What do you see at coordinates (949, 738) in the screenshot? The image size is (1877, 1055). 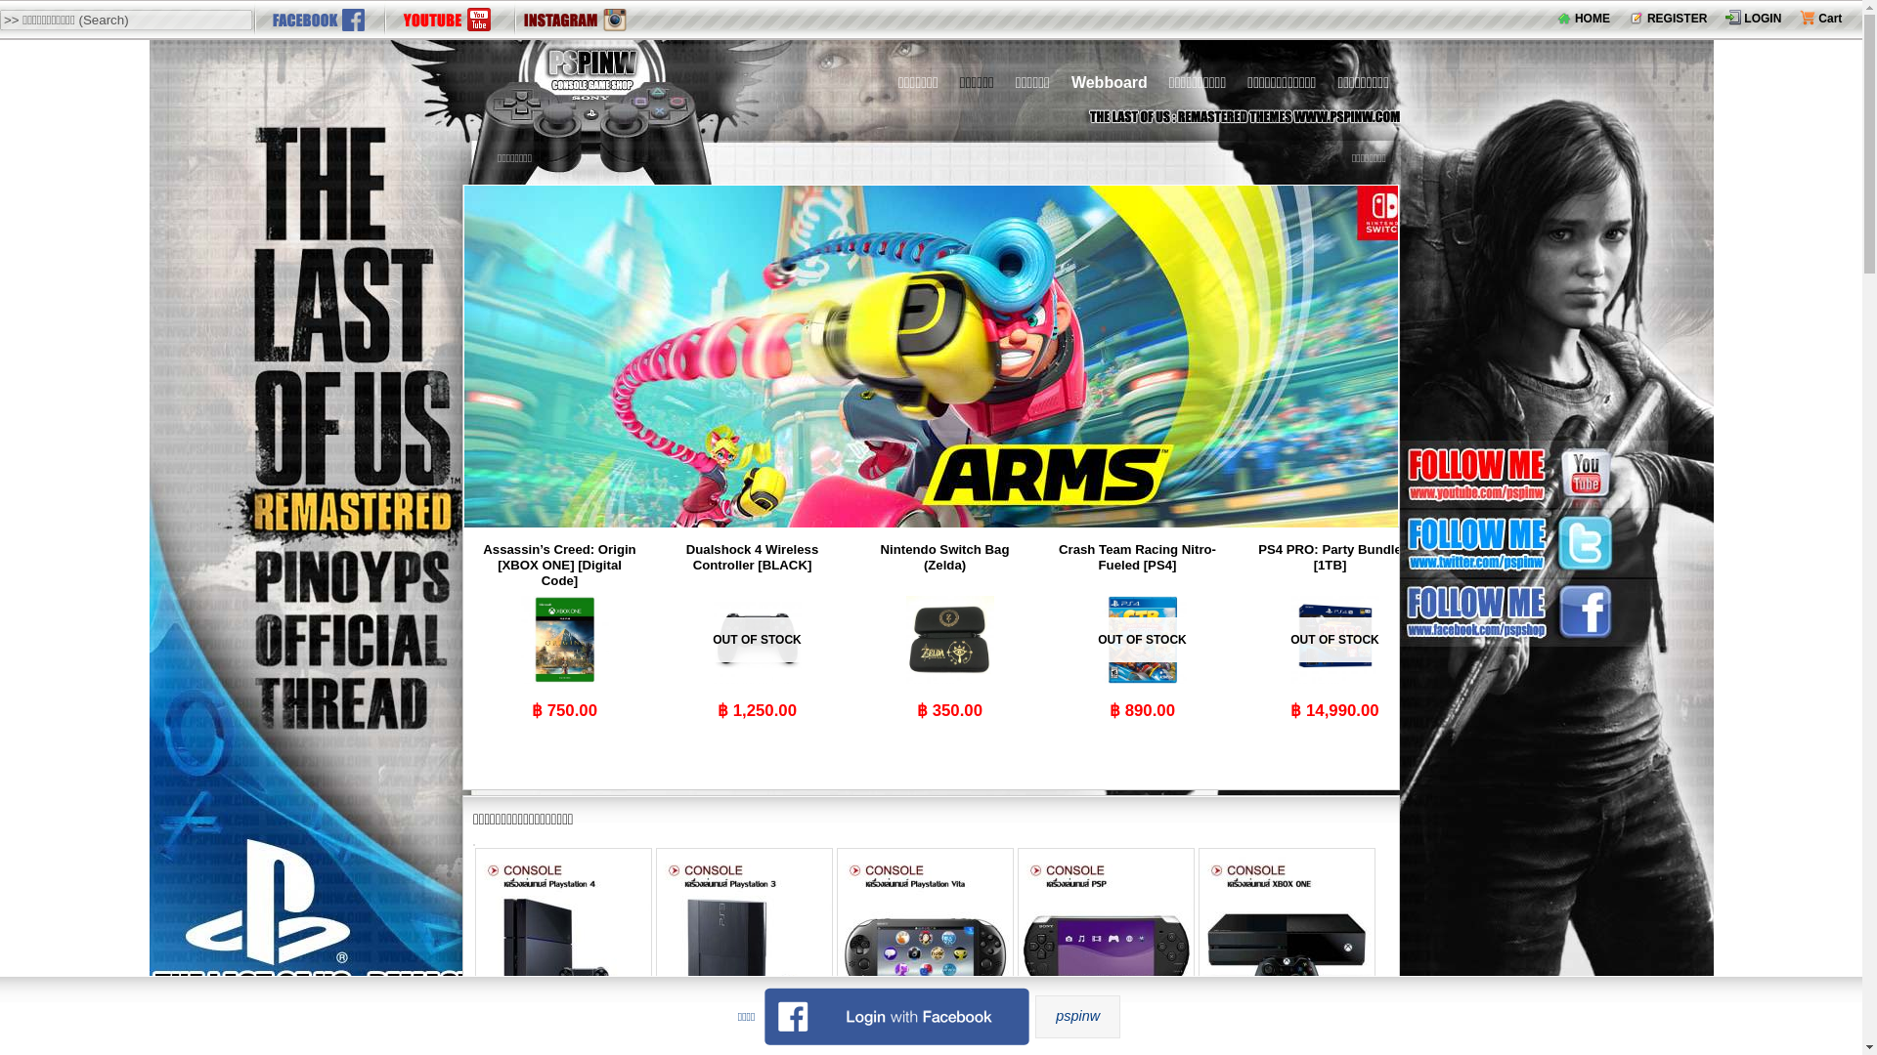 I see `Add to Cart` at bounding box center [949, 738].